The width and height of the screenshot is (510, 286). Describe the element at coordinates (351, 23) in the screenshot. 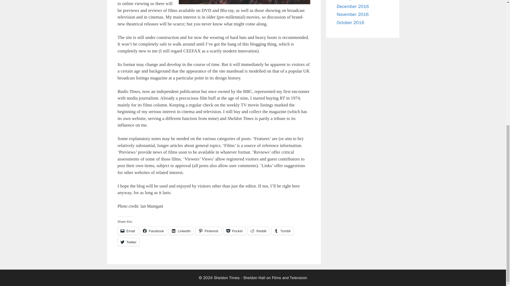

I see `October 2016` at that location.